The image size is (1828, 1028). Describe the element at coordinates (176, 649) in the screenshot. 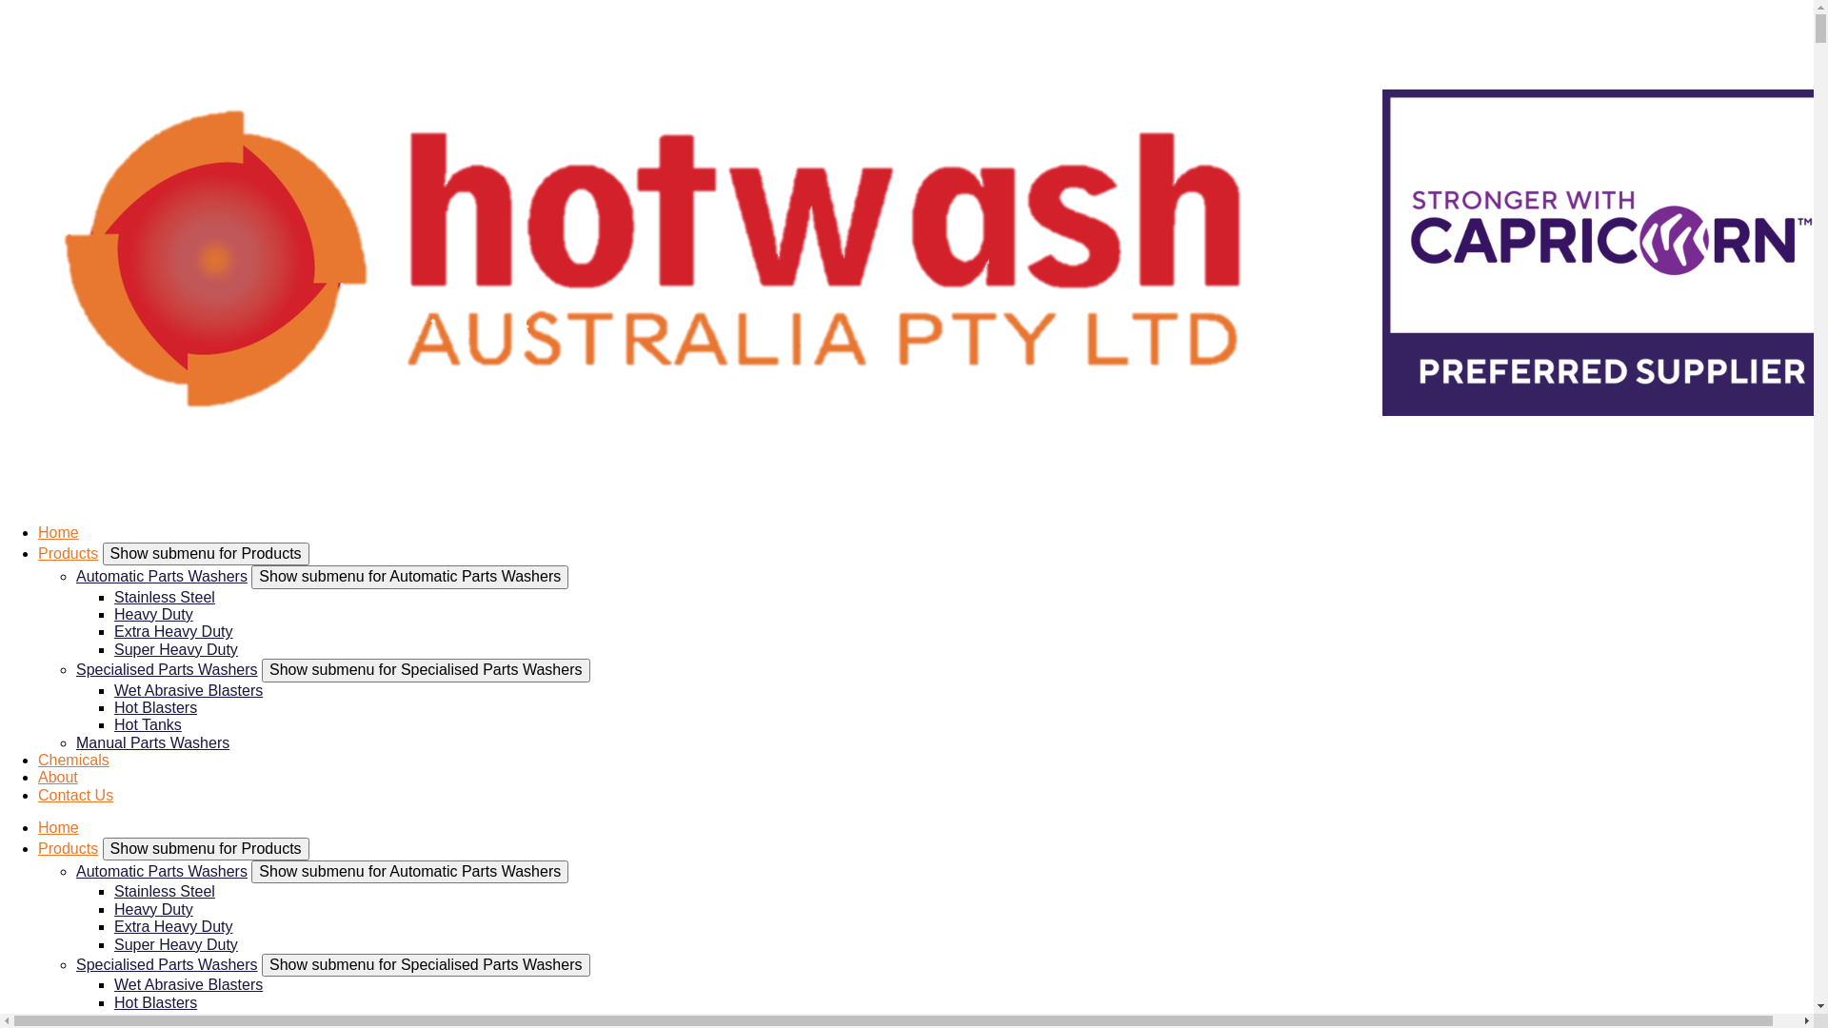

I see `Super Heavy Duty` at that location.